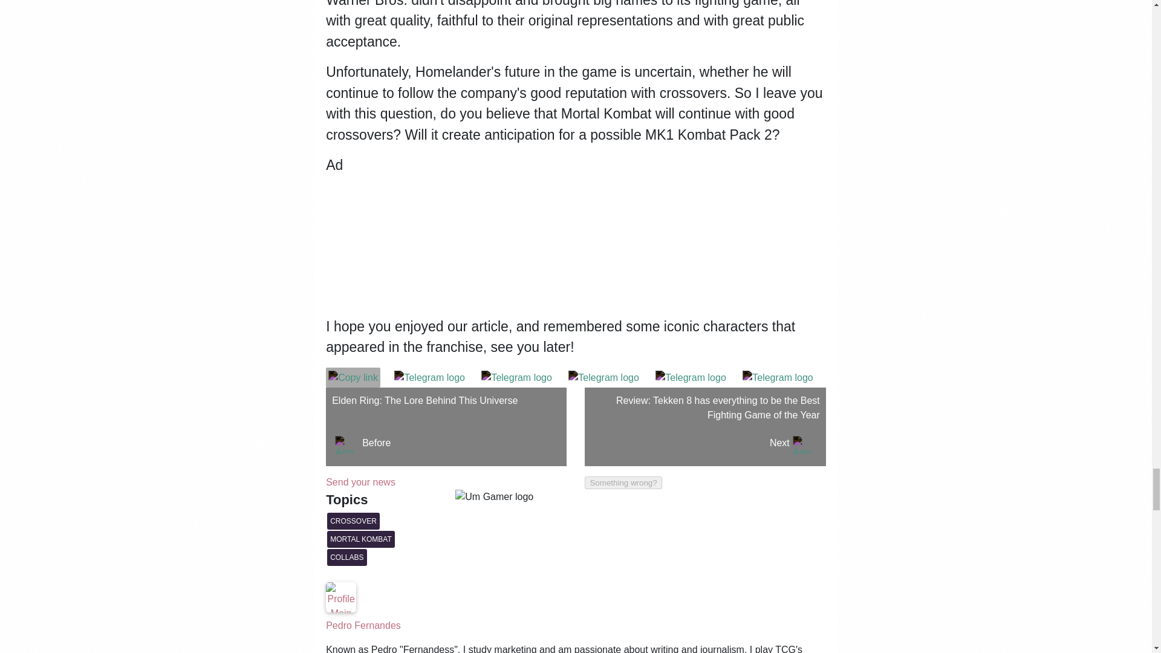  What do you see at coordinates (446, 427) in the screenshot?
I see `Something wrong?` at bounding box center [446, 427].